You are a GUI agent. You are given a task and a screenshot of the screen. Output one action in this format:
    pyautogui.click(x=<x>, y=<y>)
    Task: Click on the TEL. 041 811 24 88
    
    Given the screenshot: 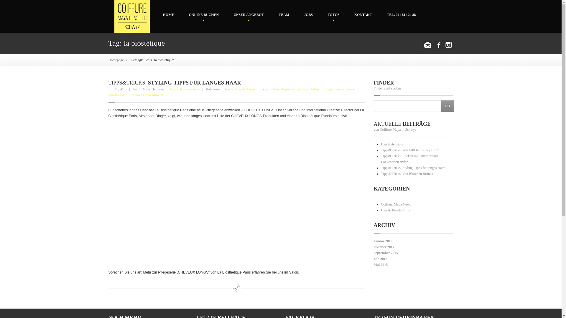 What is the action you would take?
    pyautogui.click(x=401, y=15)
    